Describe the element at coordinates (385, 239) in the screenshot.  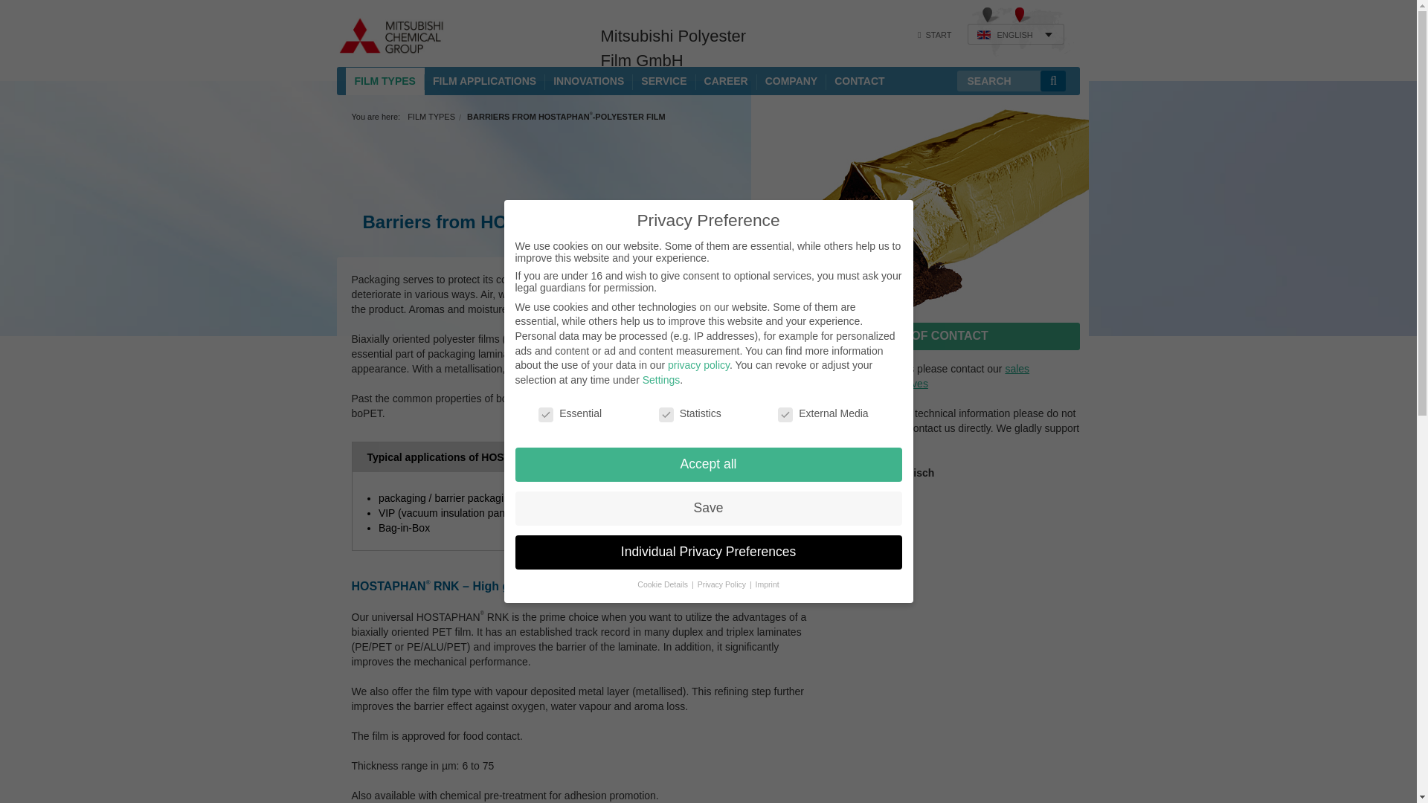
I see `Lidding films` at that location.